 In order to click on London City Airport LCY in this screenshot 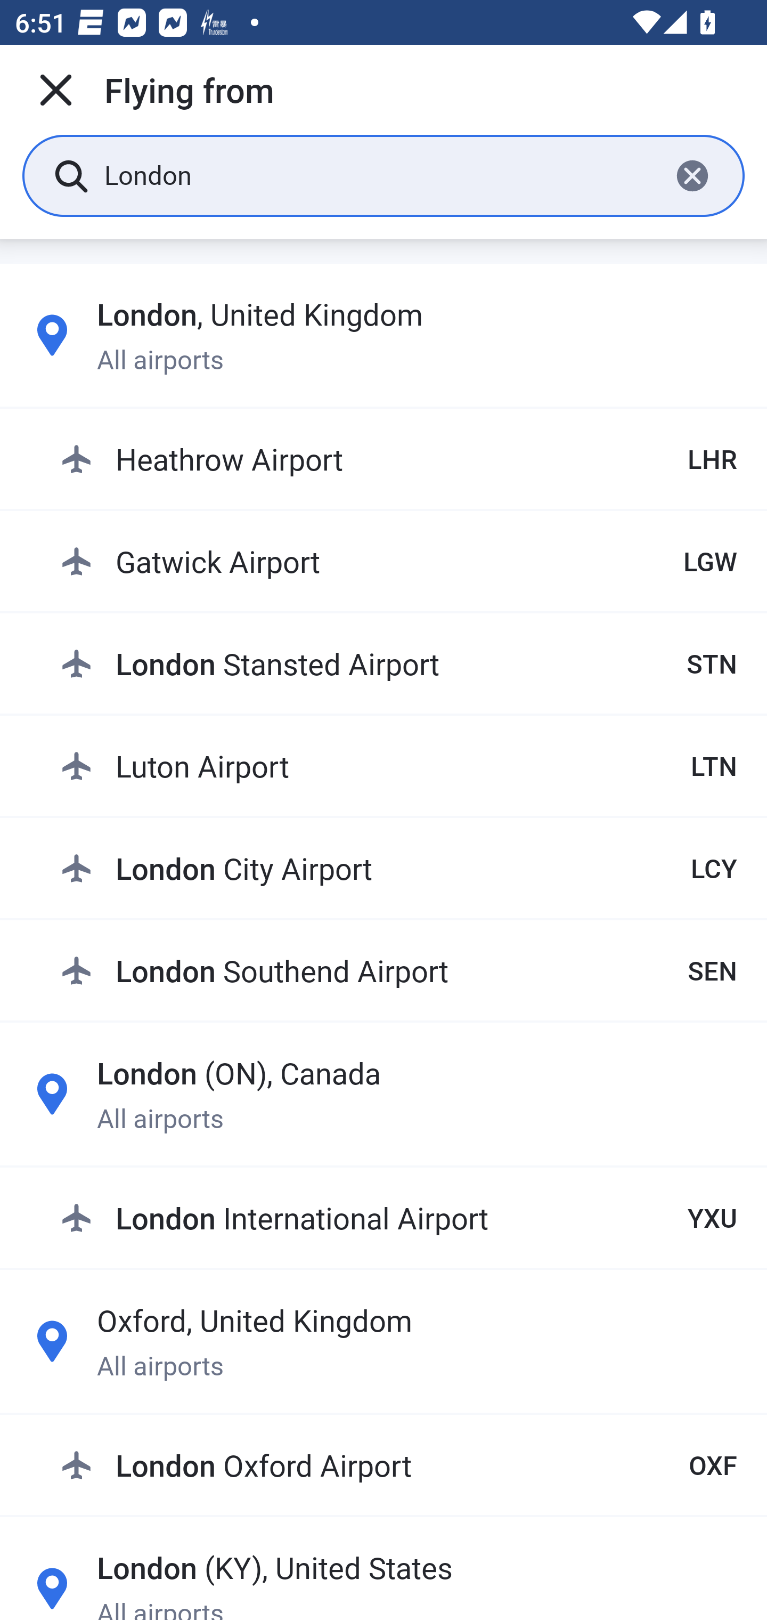, I will do `click(398, 868)`.